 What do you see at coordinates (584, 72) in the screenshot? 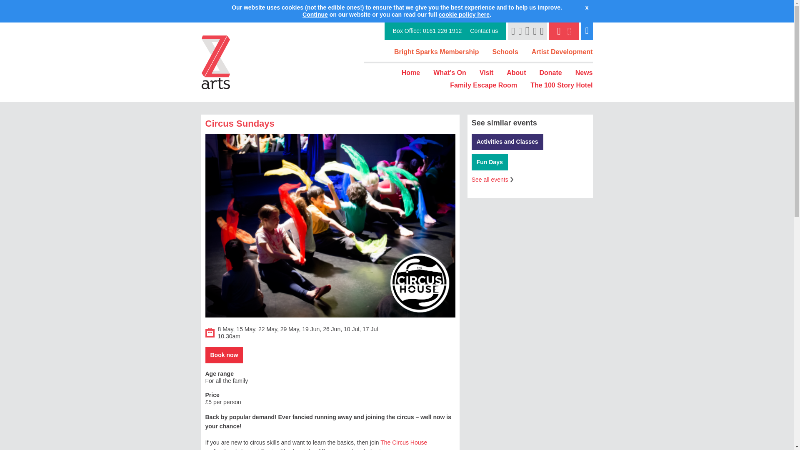
I see `News` at bounding box center [584, 72].